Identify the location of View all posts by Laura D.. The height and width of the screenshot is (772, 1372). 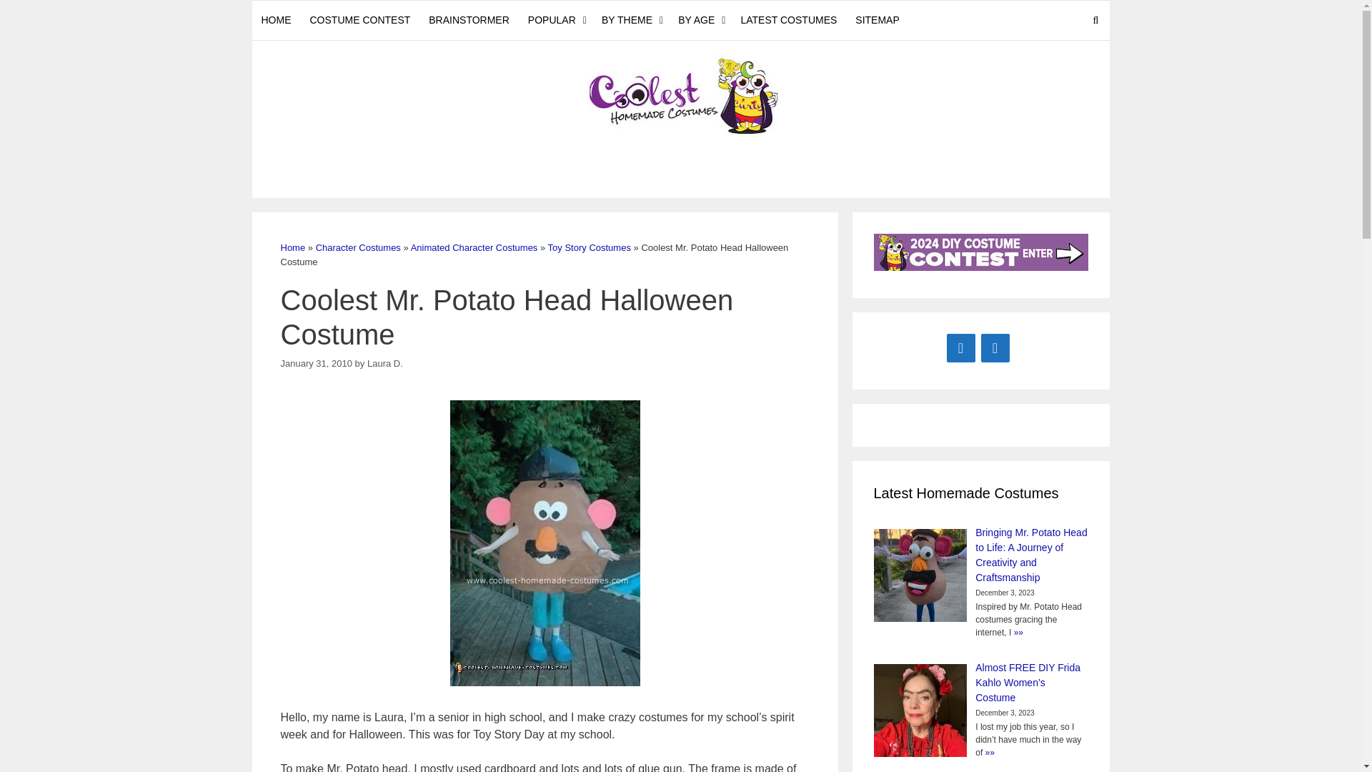
(385, 363).